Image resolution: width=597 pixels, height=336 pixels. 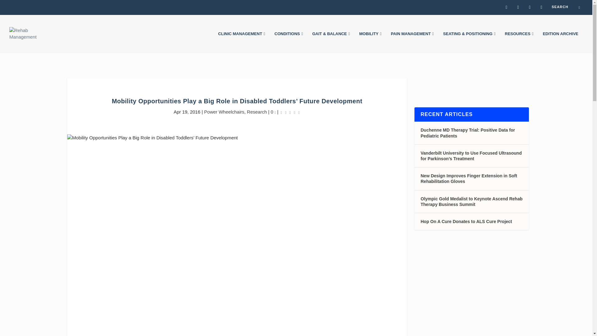 I want to click on CLINIC MANAGEMENT, so click(x=242, y=42).